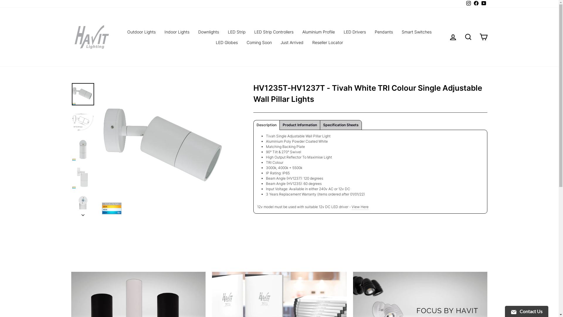 Image resolution: width=563 pixels, height=317 pixels. Describe the element at coordinates (384, 32) in the screenshot. I see `Pendants` at that location.